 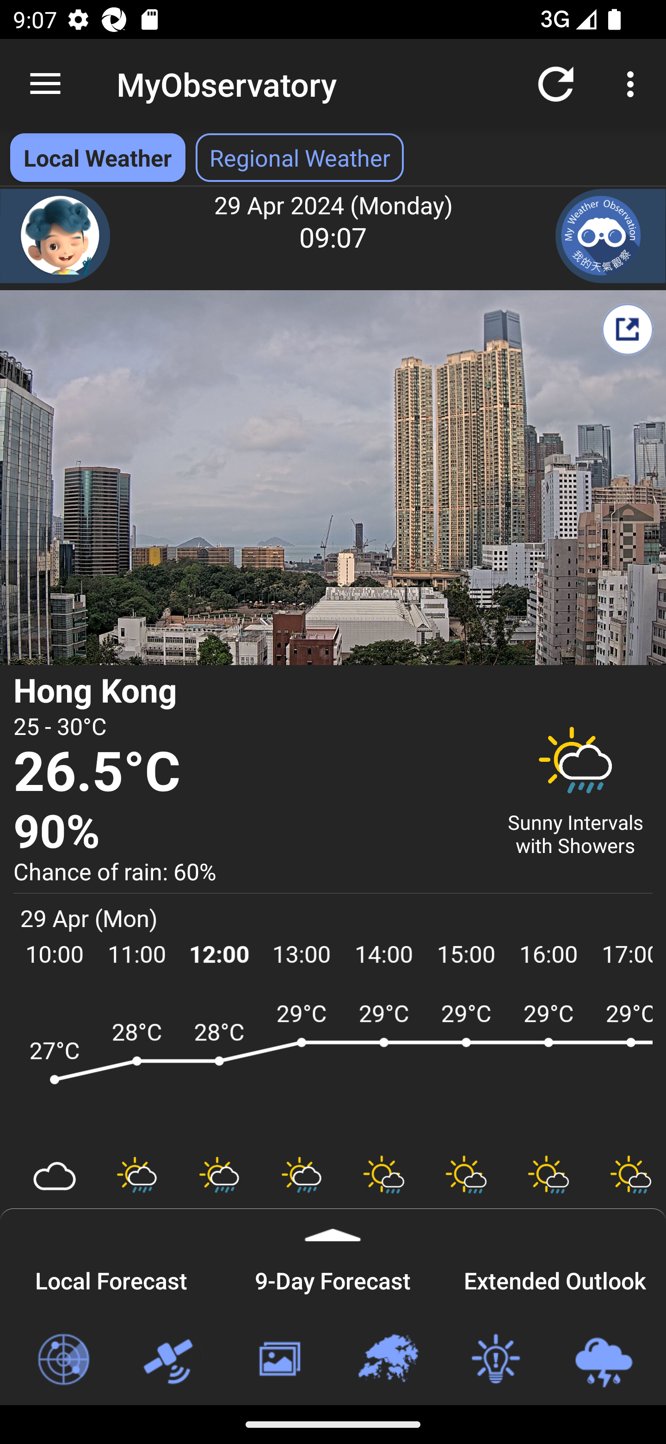 What do you see at coordinates (111, 1278) in the screenshot?
I see `Local Forecast` at bounding box center [111, 1278].